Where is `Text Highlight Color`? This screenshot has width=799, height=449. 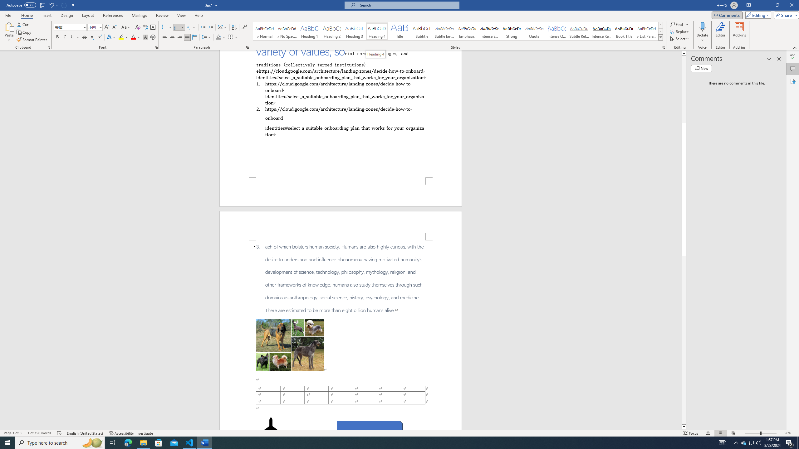
Text Highlight Color is located at coordinates (123, 37).